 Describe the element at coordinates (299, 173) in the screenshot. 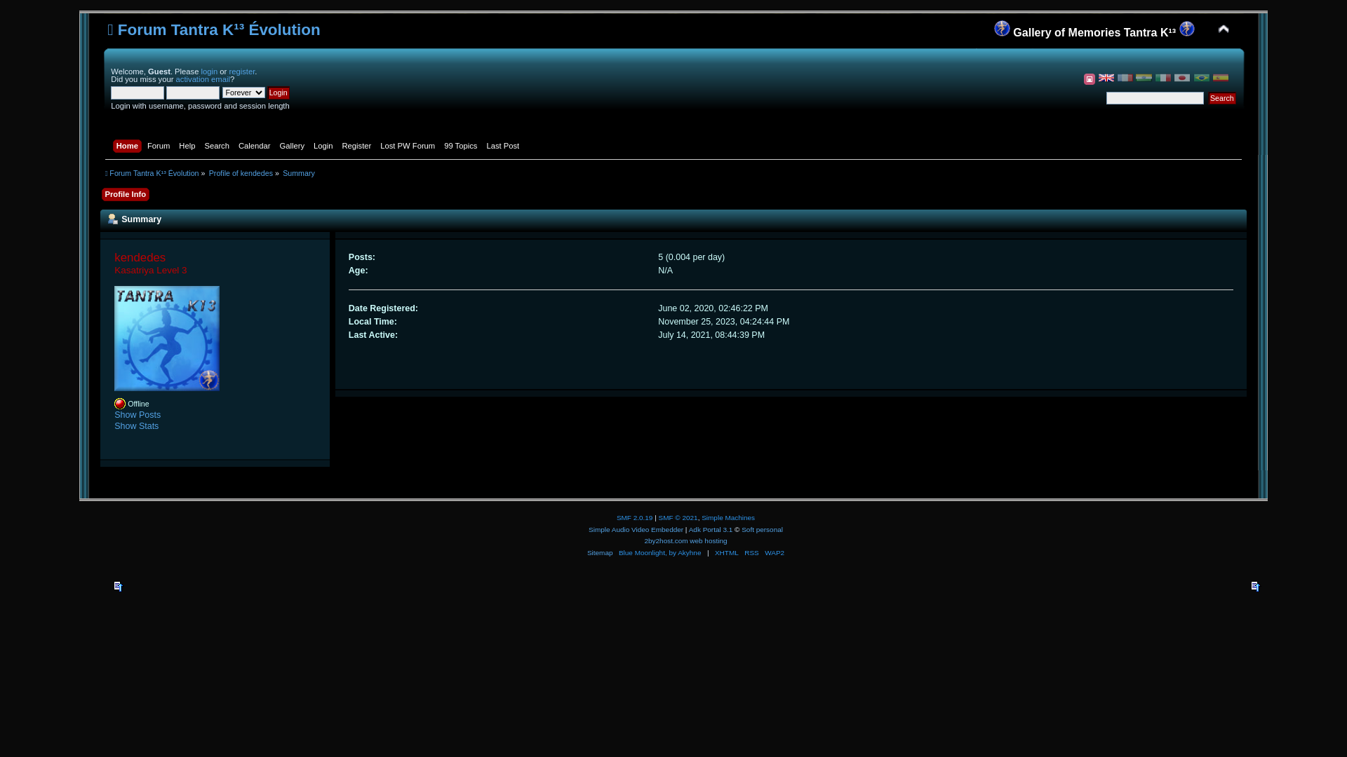

I see `Summary` at that location.